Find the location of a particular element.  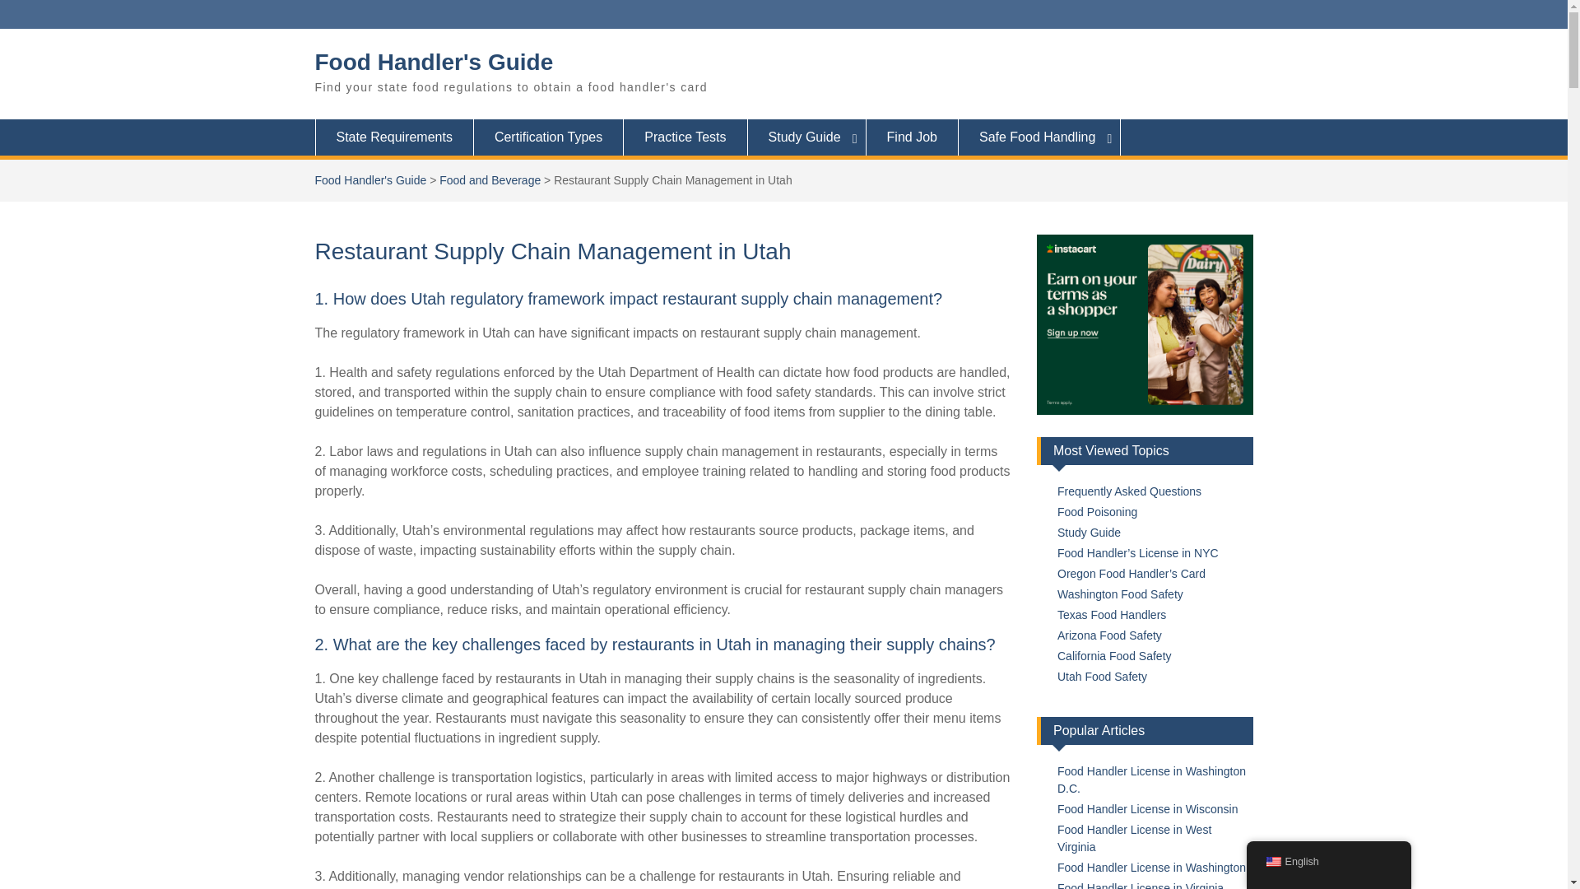

Food Poisoning is located at coordinates (1097, 512).